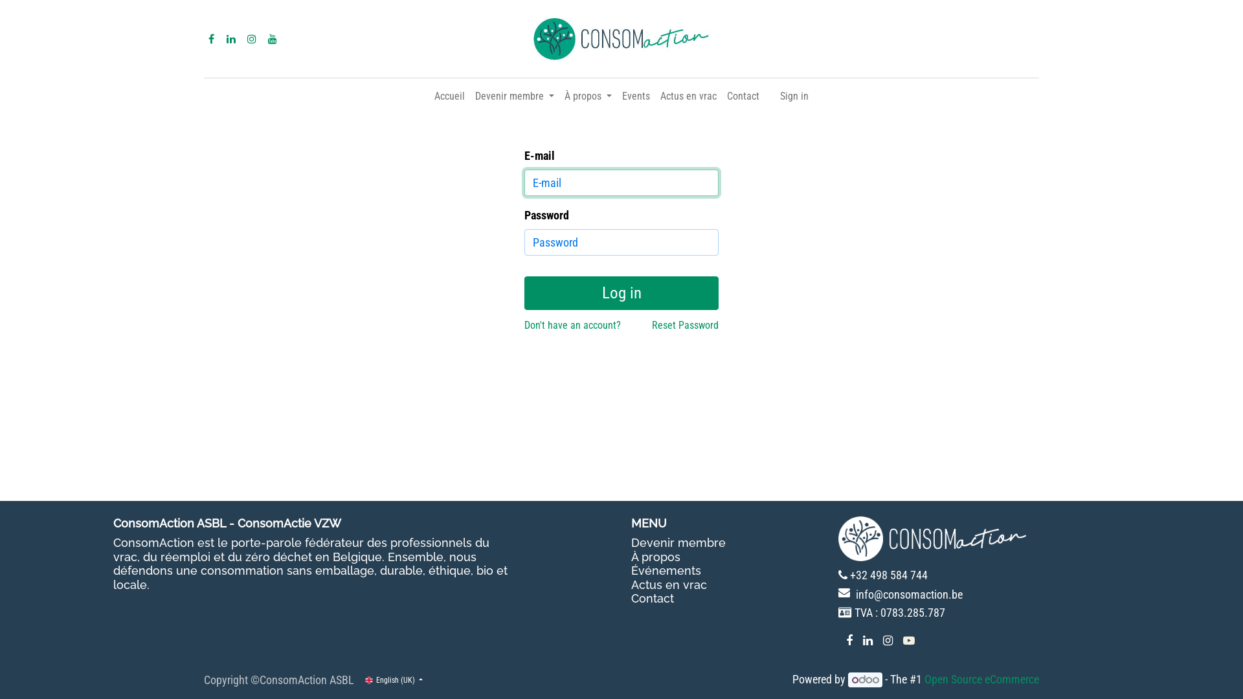 This screenshot has height=699, width=1243. What do you see at coordinates (653, 598) in the screenshot?
I see `Contact` at bounding box center [653, 598].